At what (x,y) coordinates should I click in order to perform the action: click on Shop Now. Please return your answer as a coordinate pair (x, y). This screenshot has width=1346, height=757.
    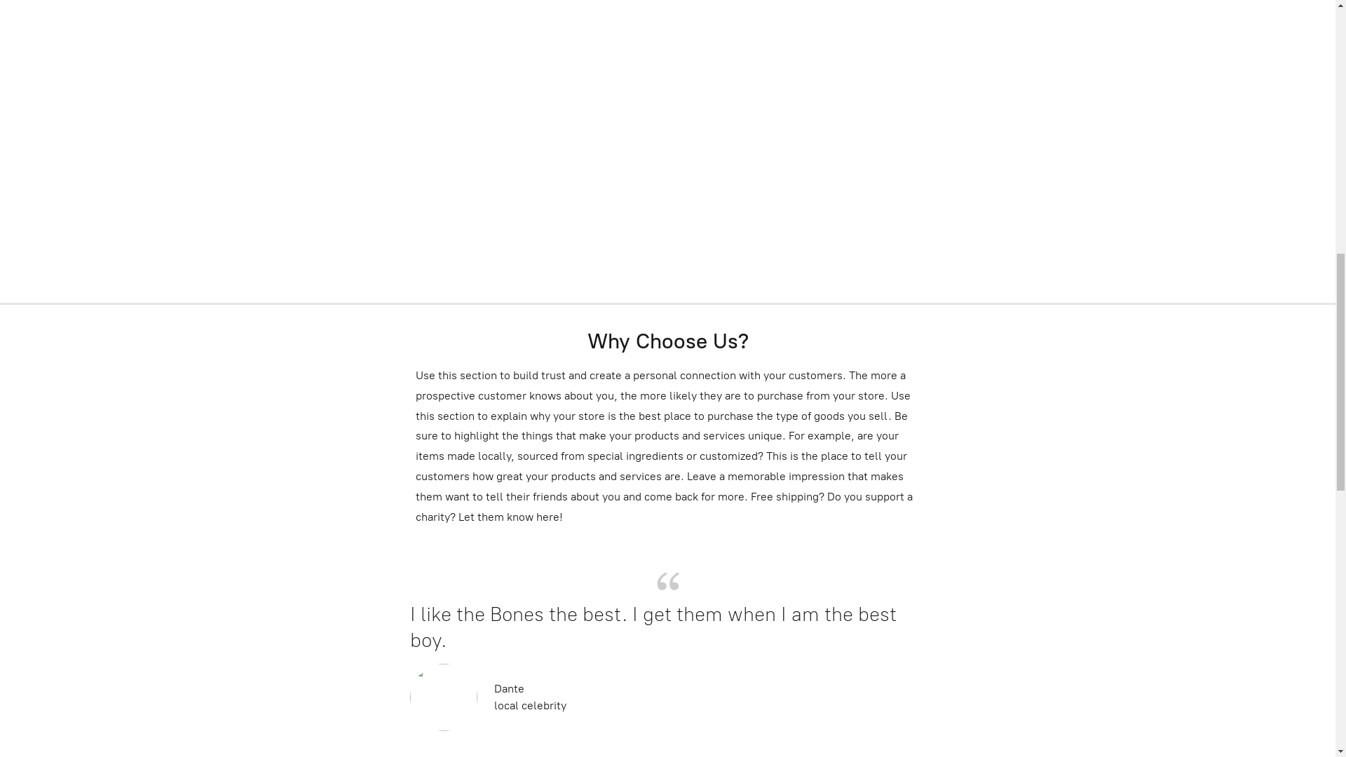
    Looking at the image, I should click on (668, 509).